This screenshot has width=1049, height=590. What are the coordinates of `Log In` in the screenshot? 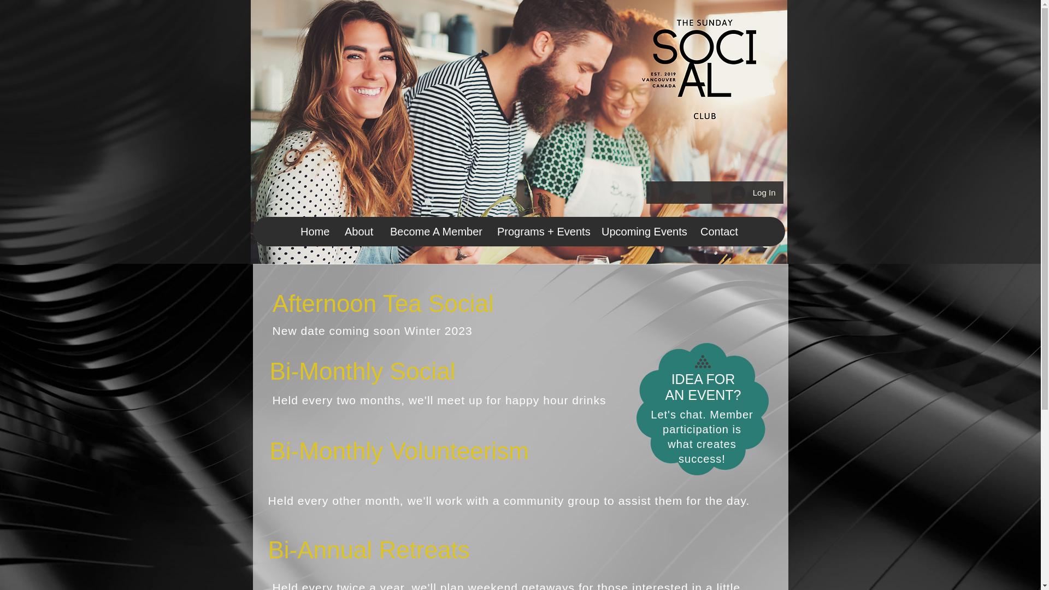 It's located at (753, 192).